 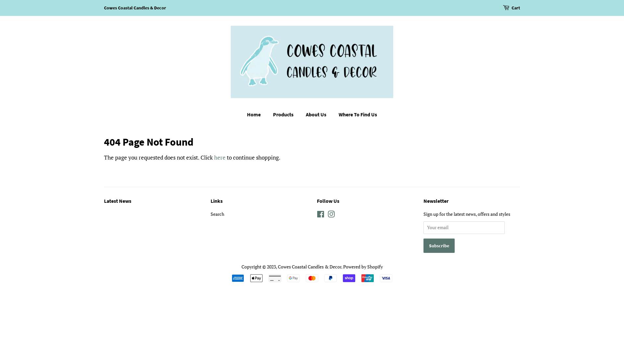 What do you see at coordinates (439, 246) in the screenshot?
I see `Subscribe` at bounding box center [439, 246].